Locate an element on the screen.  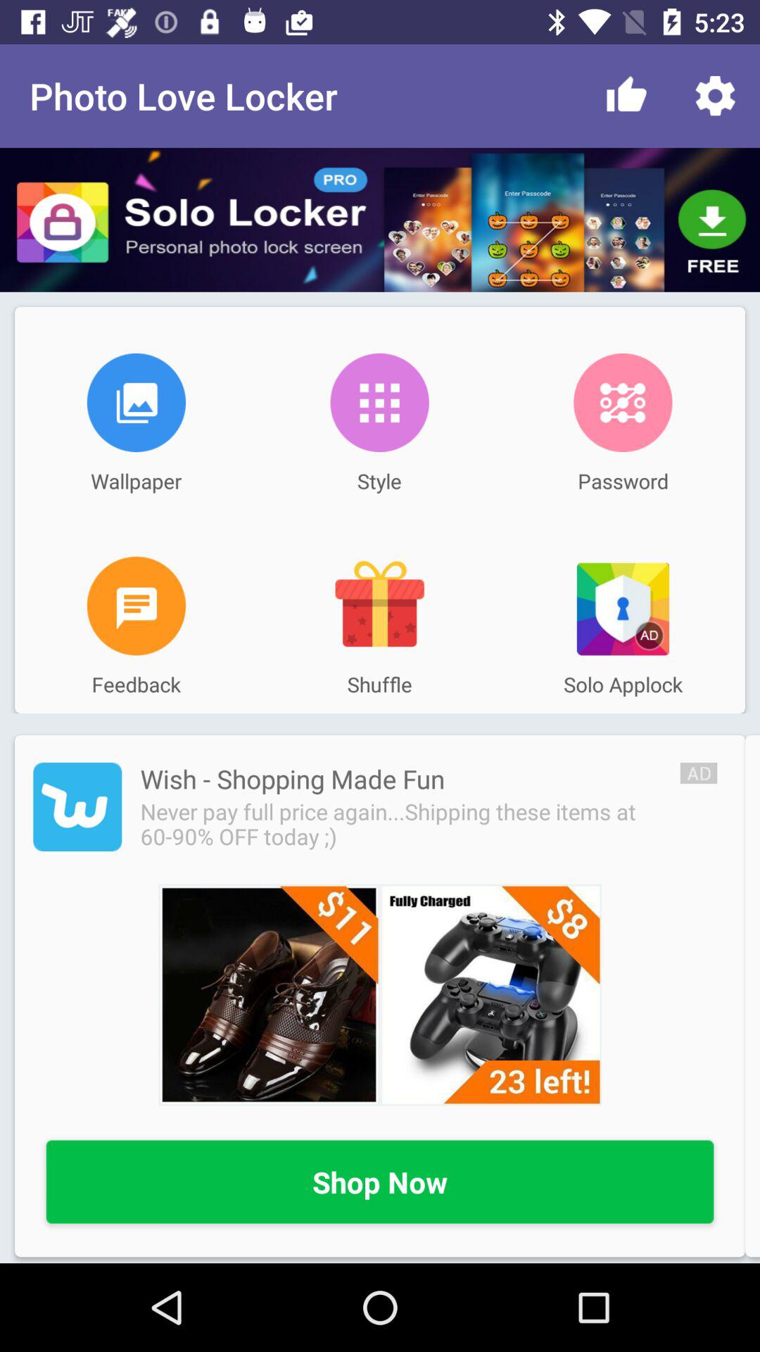
select icon to the left of solo applock item is located at coordinates (379, 606).